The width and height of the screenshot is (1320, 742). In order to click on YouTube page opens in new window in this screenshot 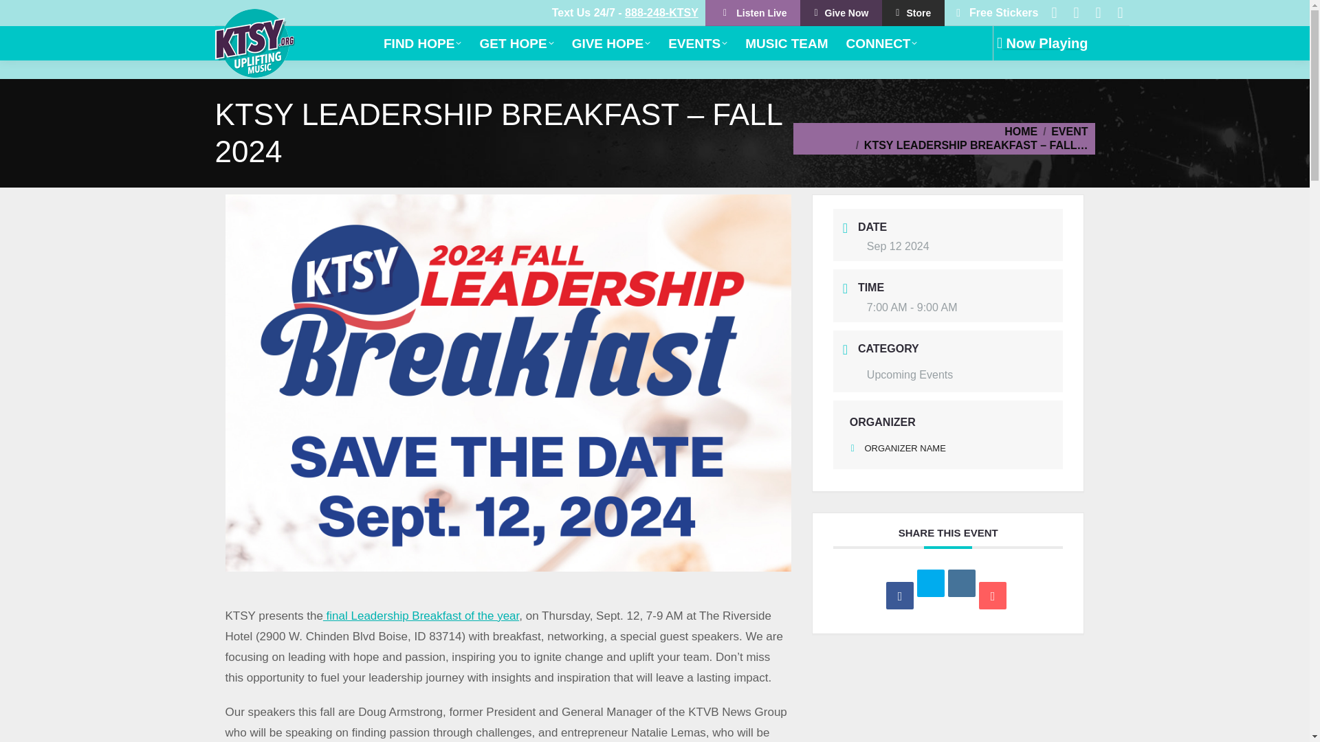, I will do `click(1075, 13)`.